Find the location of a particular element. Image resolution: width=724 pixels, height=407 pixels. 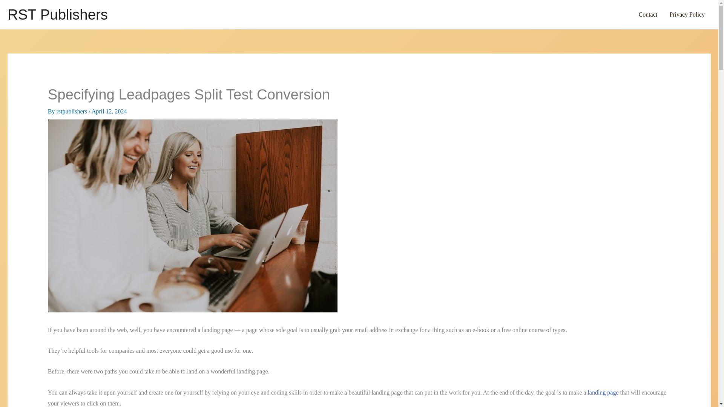

RST Publishers is located at coordinates (57, 14).